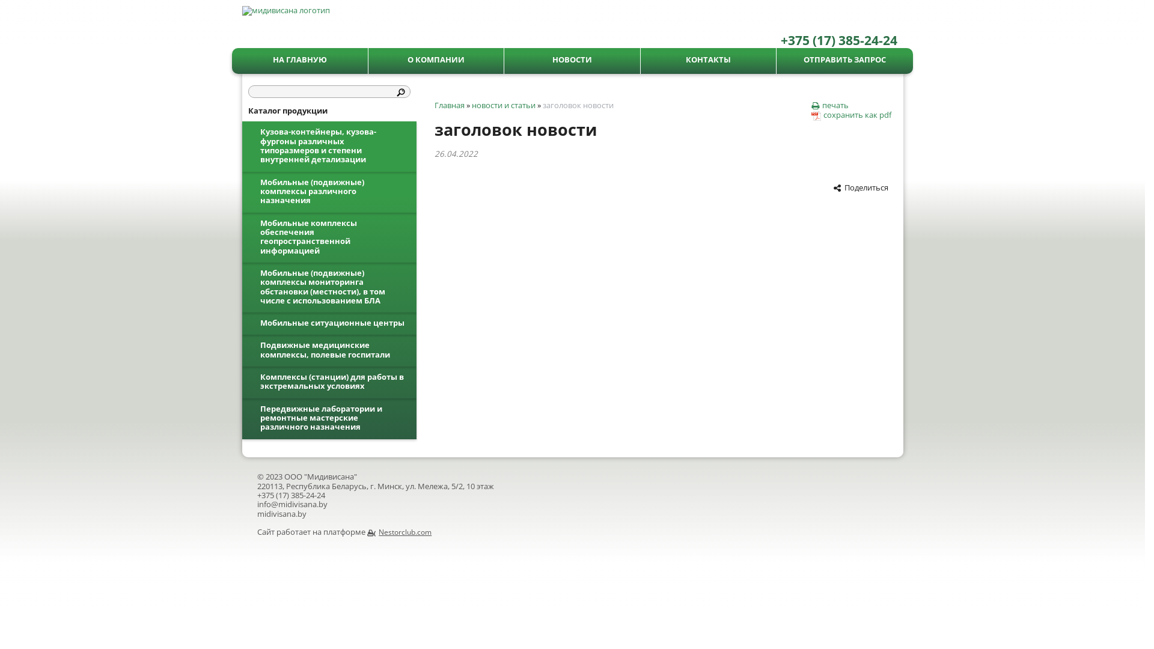 The image size is (1154, 649). I want to click on info@midivisana.by, so click(292, 504).